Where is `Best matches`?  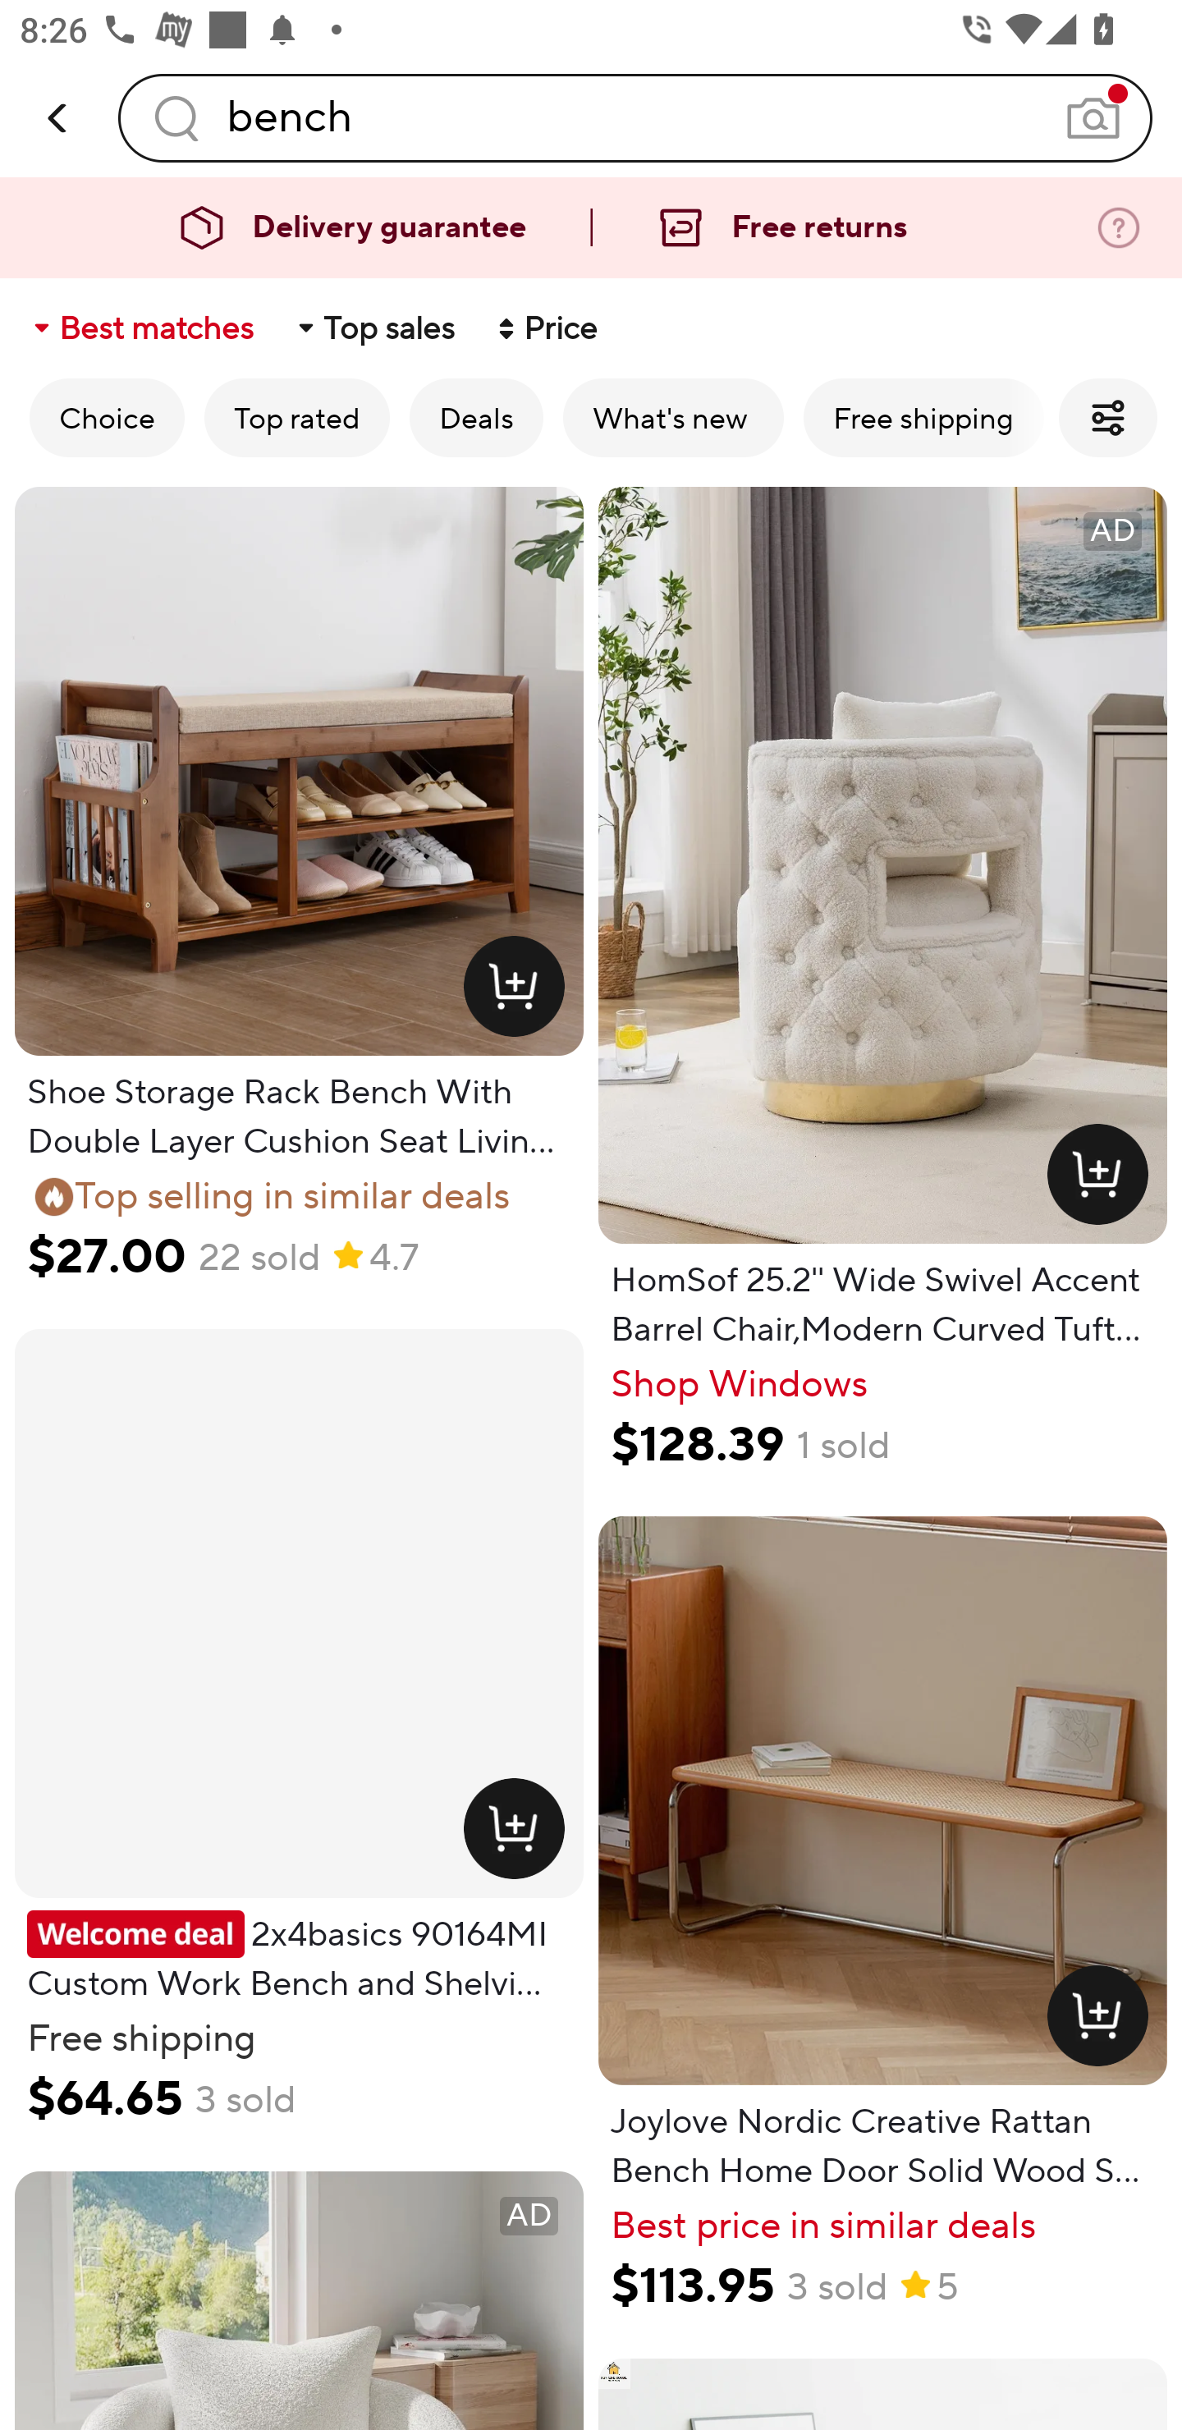 Best matches is located at coordinates (141, 328).